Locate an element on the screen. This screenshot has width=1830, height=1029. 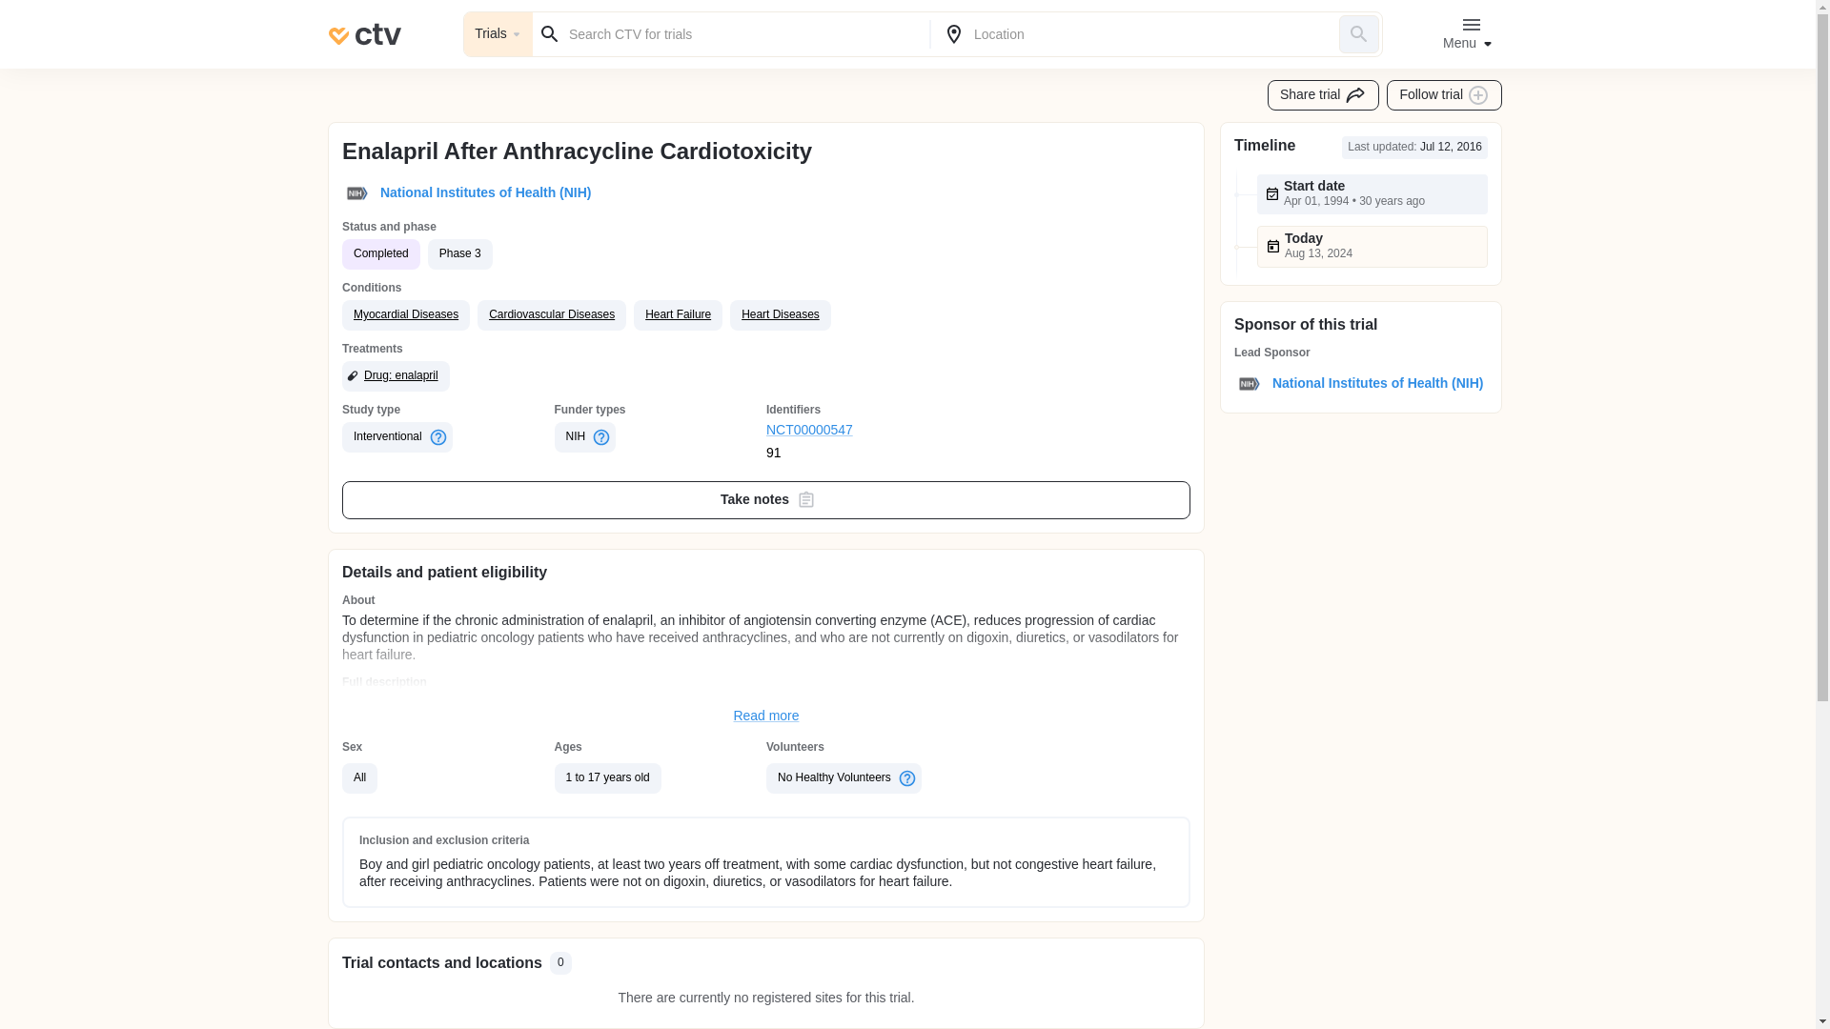
Share trial is located at coordinates (1323, 95).